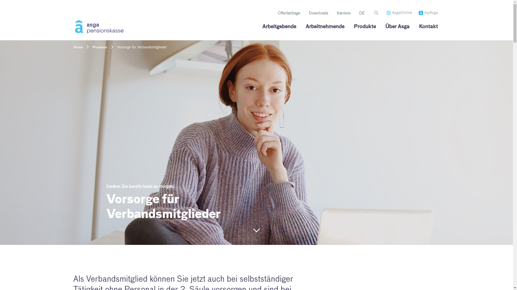 The width and height of the screenshot is (517, 290). I want to click on Arbeitnehmende, so click(325, 27).